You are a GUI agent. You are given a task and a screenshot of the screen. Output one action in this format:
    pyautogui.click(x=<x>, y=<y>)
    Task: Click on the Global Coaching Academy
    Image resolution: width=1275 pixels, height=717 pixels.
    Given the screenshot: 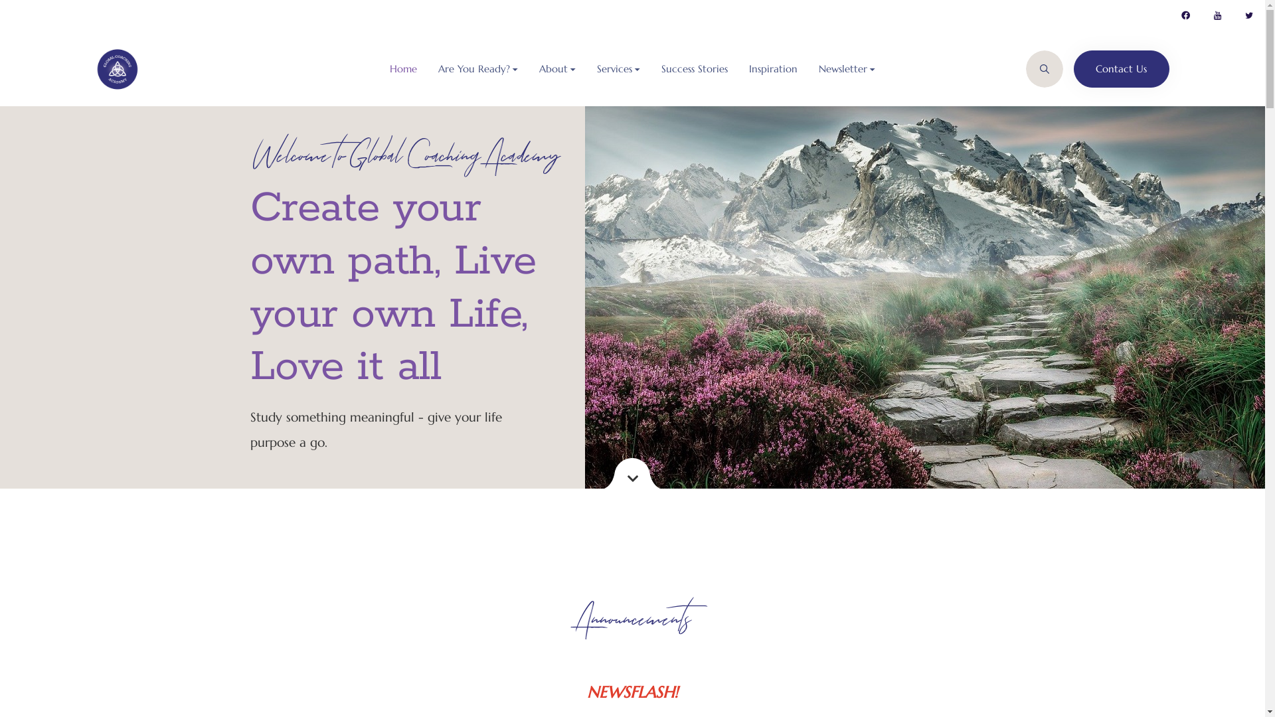 What is the action you would take?
    pyautogui.click(x=118, y=69)
    